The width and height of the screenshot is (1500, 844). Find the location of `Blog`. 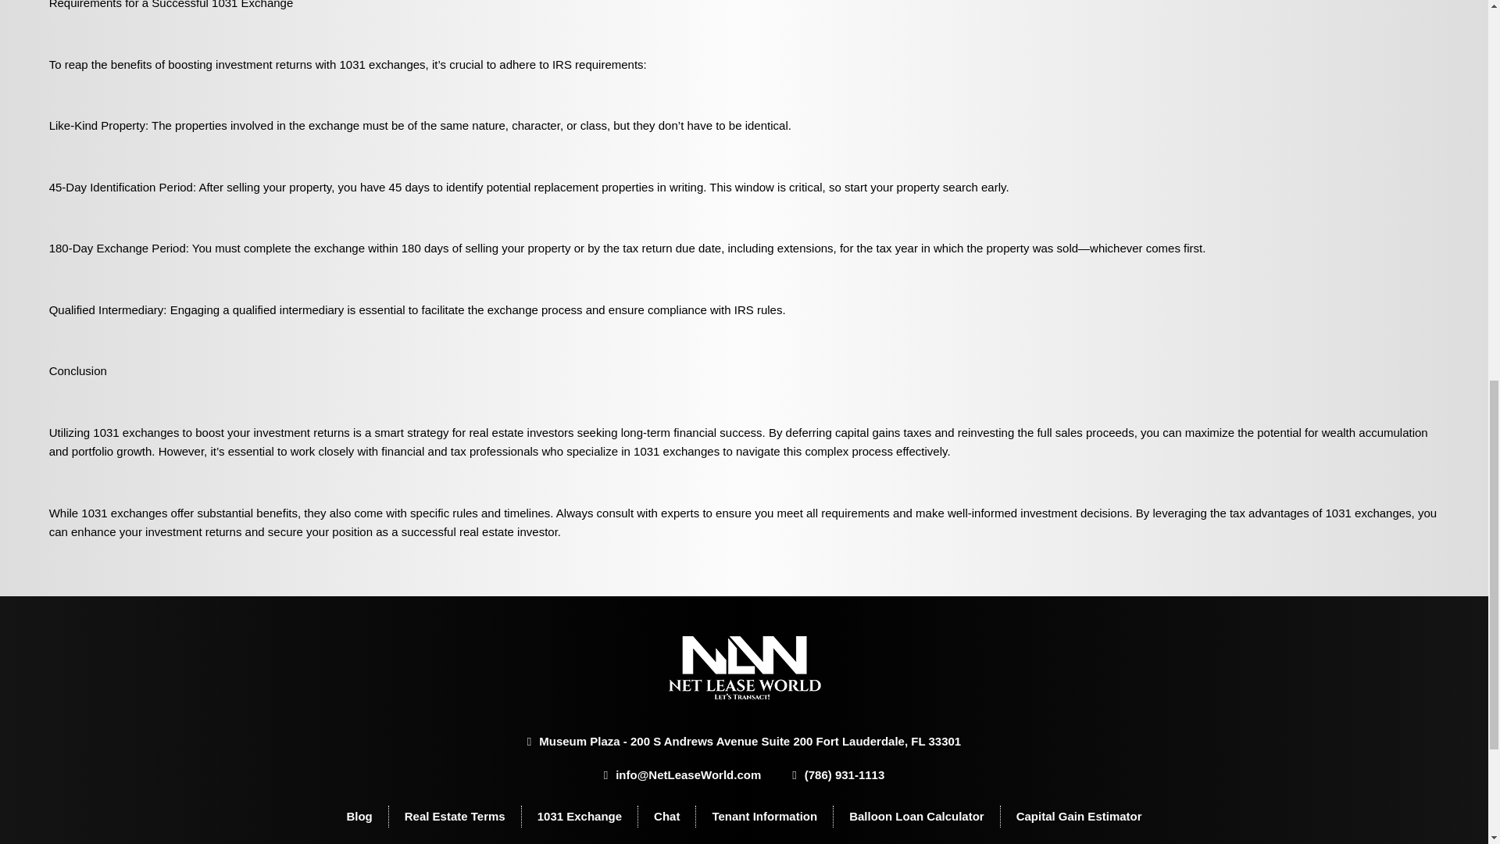

Blog is located at coordinates (359, 816).